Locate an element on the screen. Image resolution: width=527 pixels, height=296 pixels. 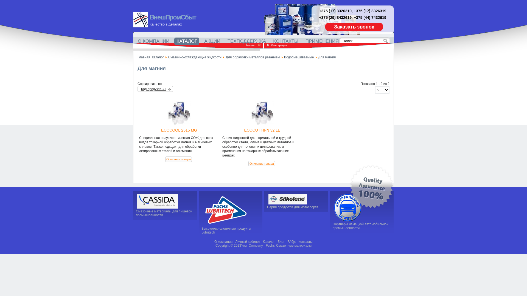
+375 (29) 8432619 is located at coordinates (335, 18).